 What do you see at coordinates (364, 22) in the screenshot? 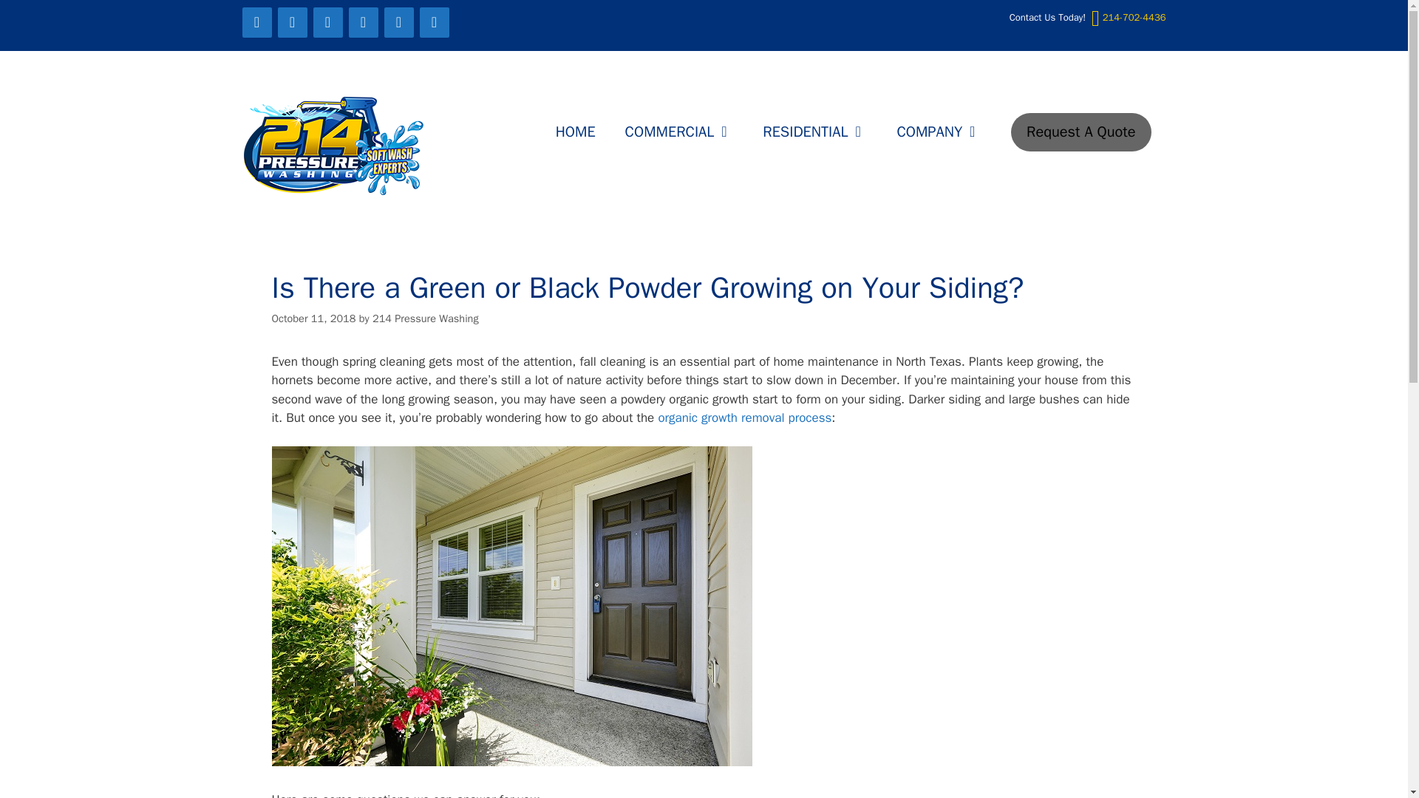
I see `YouTube` at bounding box center [364, 22].